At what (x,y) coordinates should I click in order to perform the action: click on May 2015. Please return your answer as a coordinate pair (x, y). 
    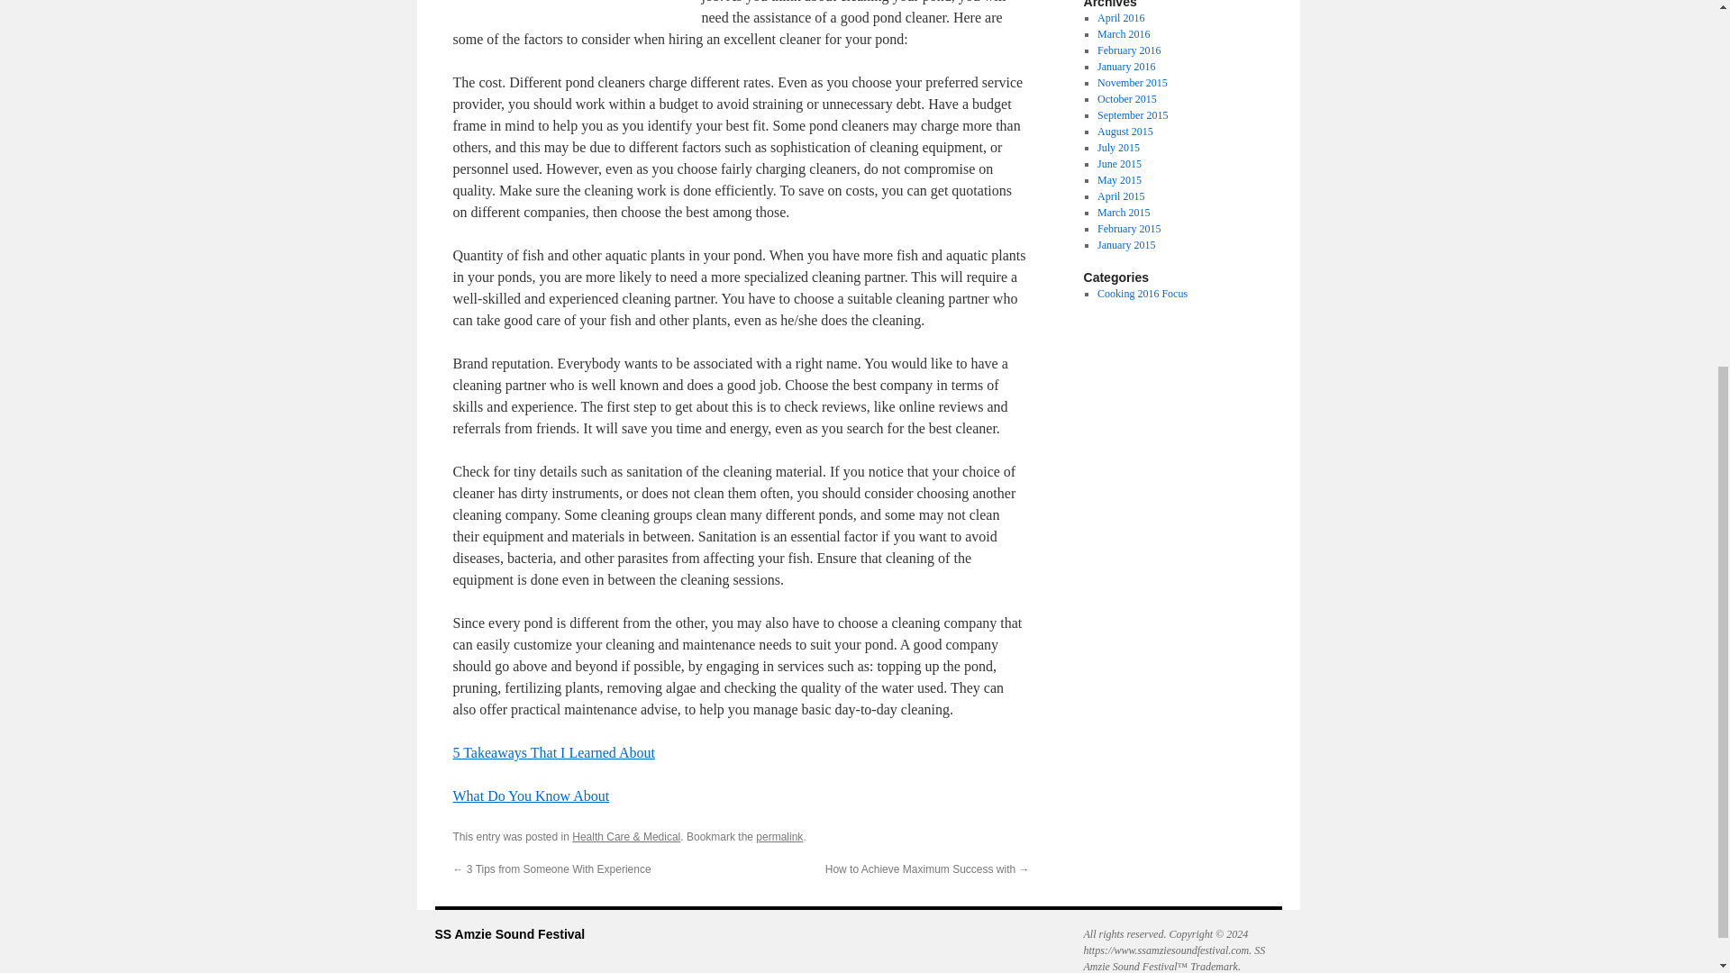
    Looking at the image, I should click on (1119, 180).